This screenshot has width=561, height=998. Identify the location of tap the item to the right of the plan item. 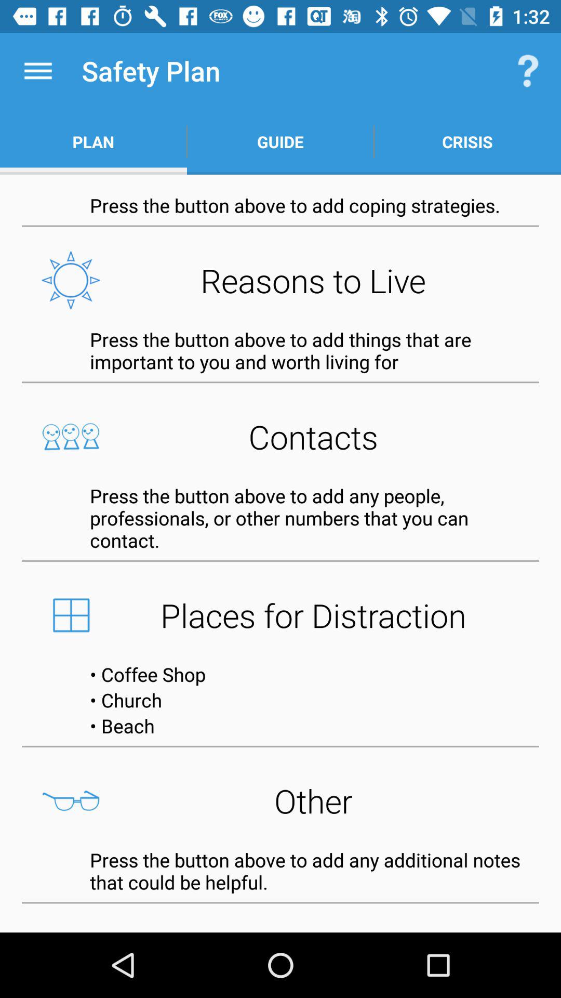
(280, 141).